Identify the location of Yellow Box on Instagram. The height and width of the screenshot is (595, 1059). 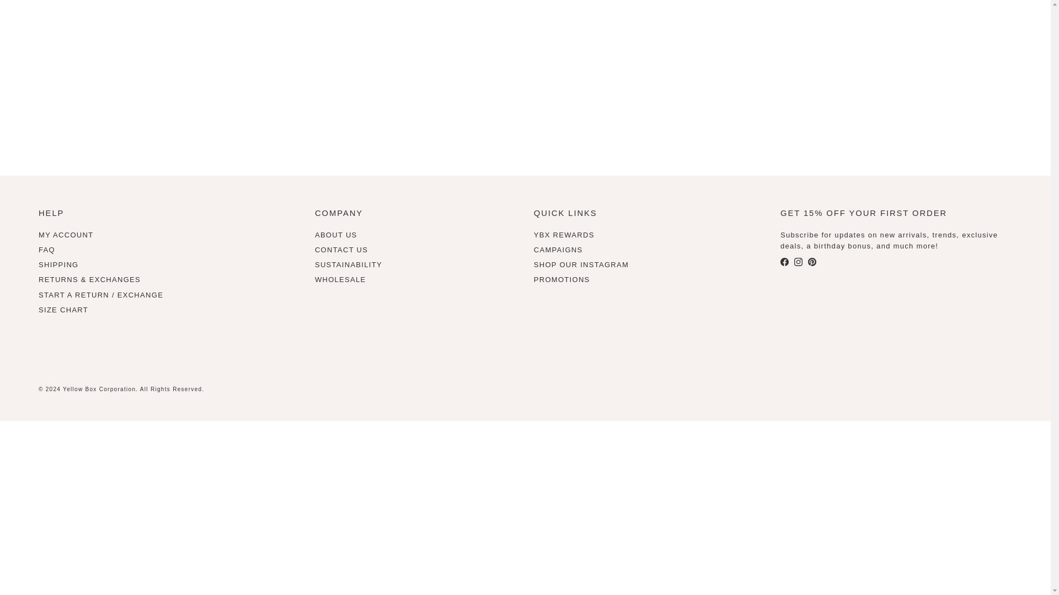
(799, 261).